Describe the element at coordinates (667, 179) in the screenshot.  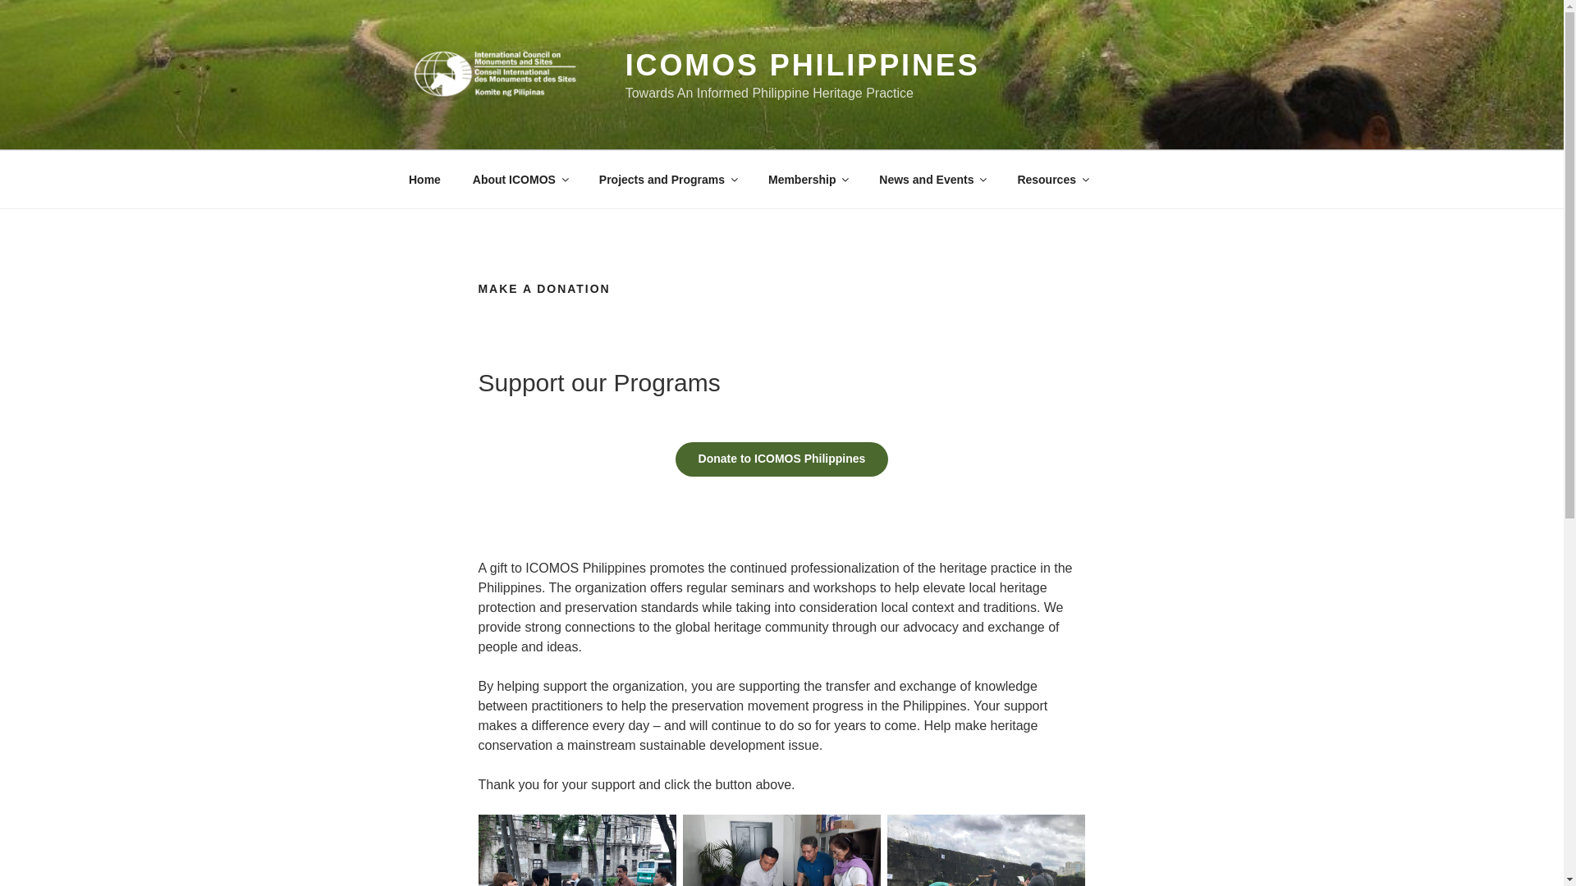
I see `Projects and Programs` at that location.